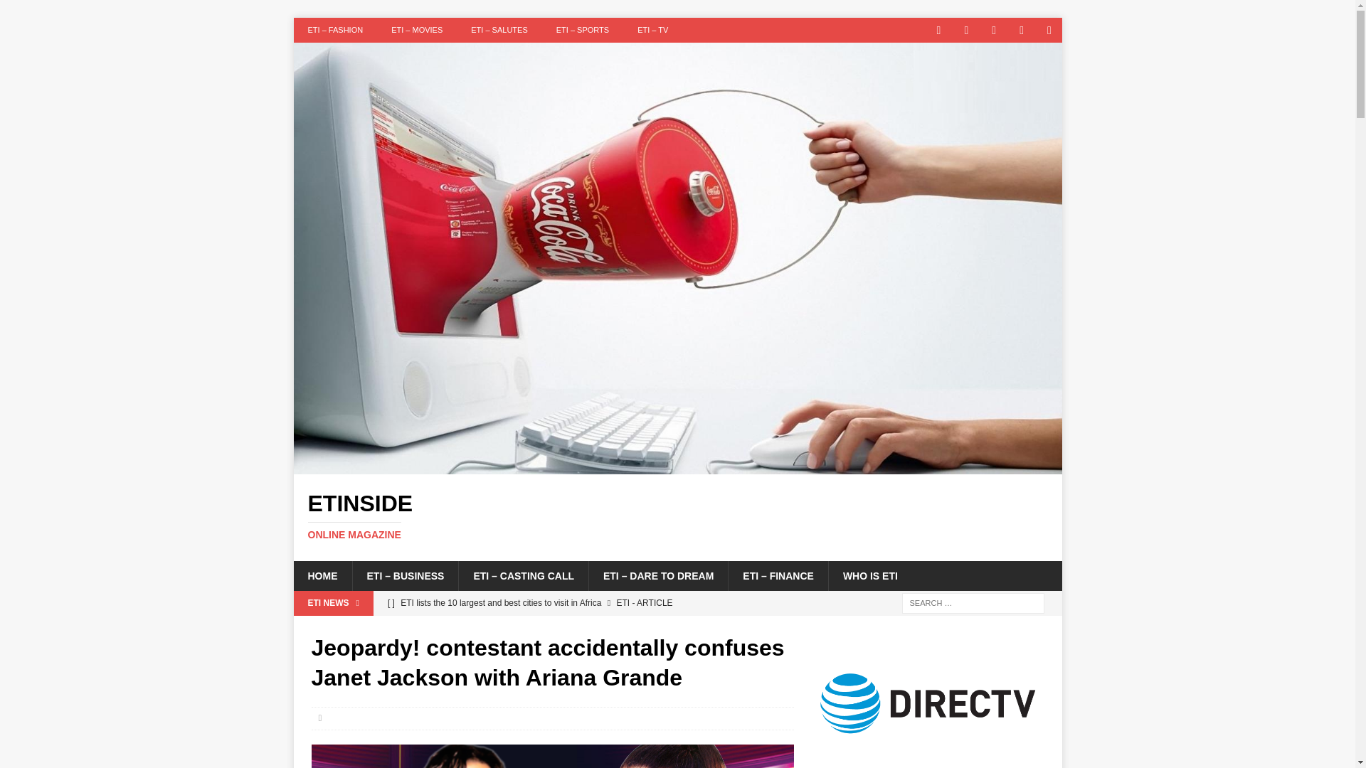 Image resolution: width=1366 pixels, height=768 pixels. I want to click on ETI lists the 10 largest and best cities to visit in Africa, so click(586, 603).